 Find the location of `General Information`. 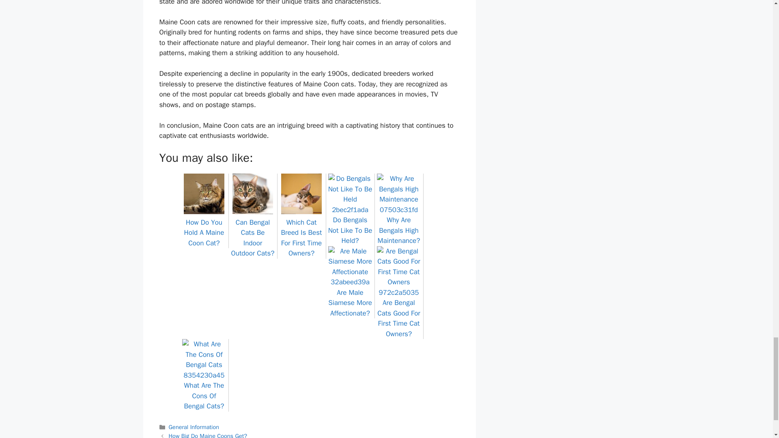

General Information is located at coordinates (194, 427).